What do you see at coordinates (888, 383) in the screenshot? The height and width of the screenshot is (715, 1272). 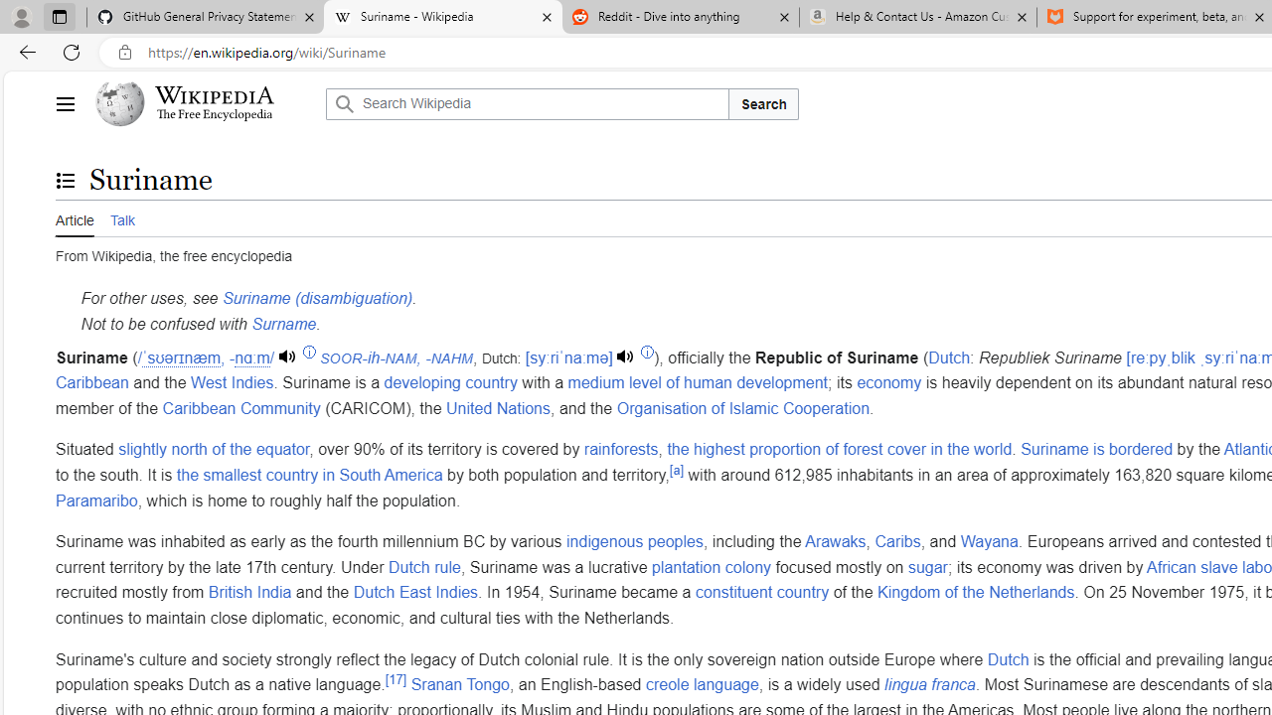 I see `economy` at bounding box center [888, 383].